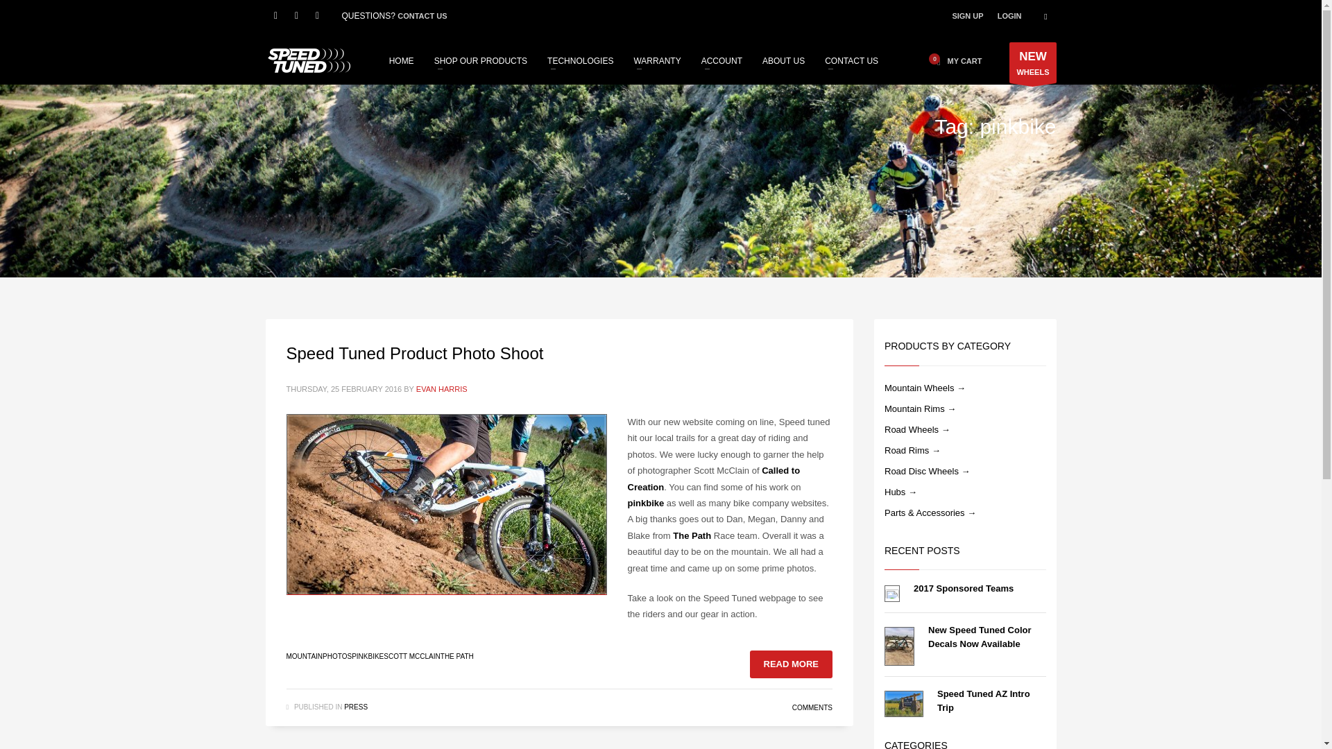 This screenshot has height=749, width=1332. Describe the element at coordinates (656, 60) in the screenshot. I see `WARRANTY` at that location.